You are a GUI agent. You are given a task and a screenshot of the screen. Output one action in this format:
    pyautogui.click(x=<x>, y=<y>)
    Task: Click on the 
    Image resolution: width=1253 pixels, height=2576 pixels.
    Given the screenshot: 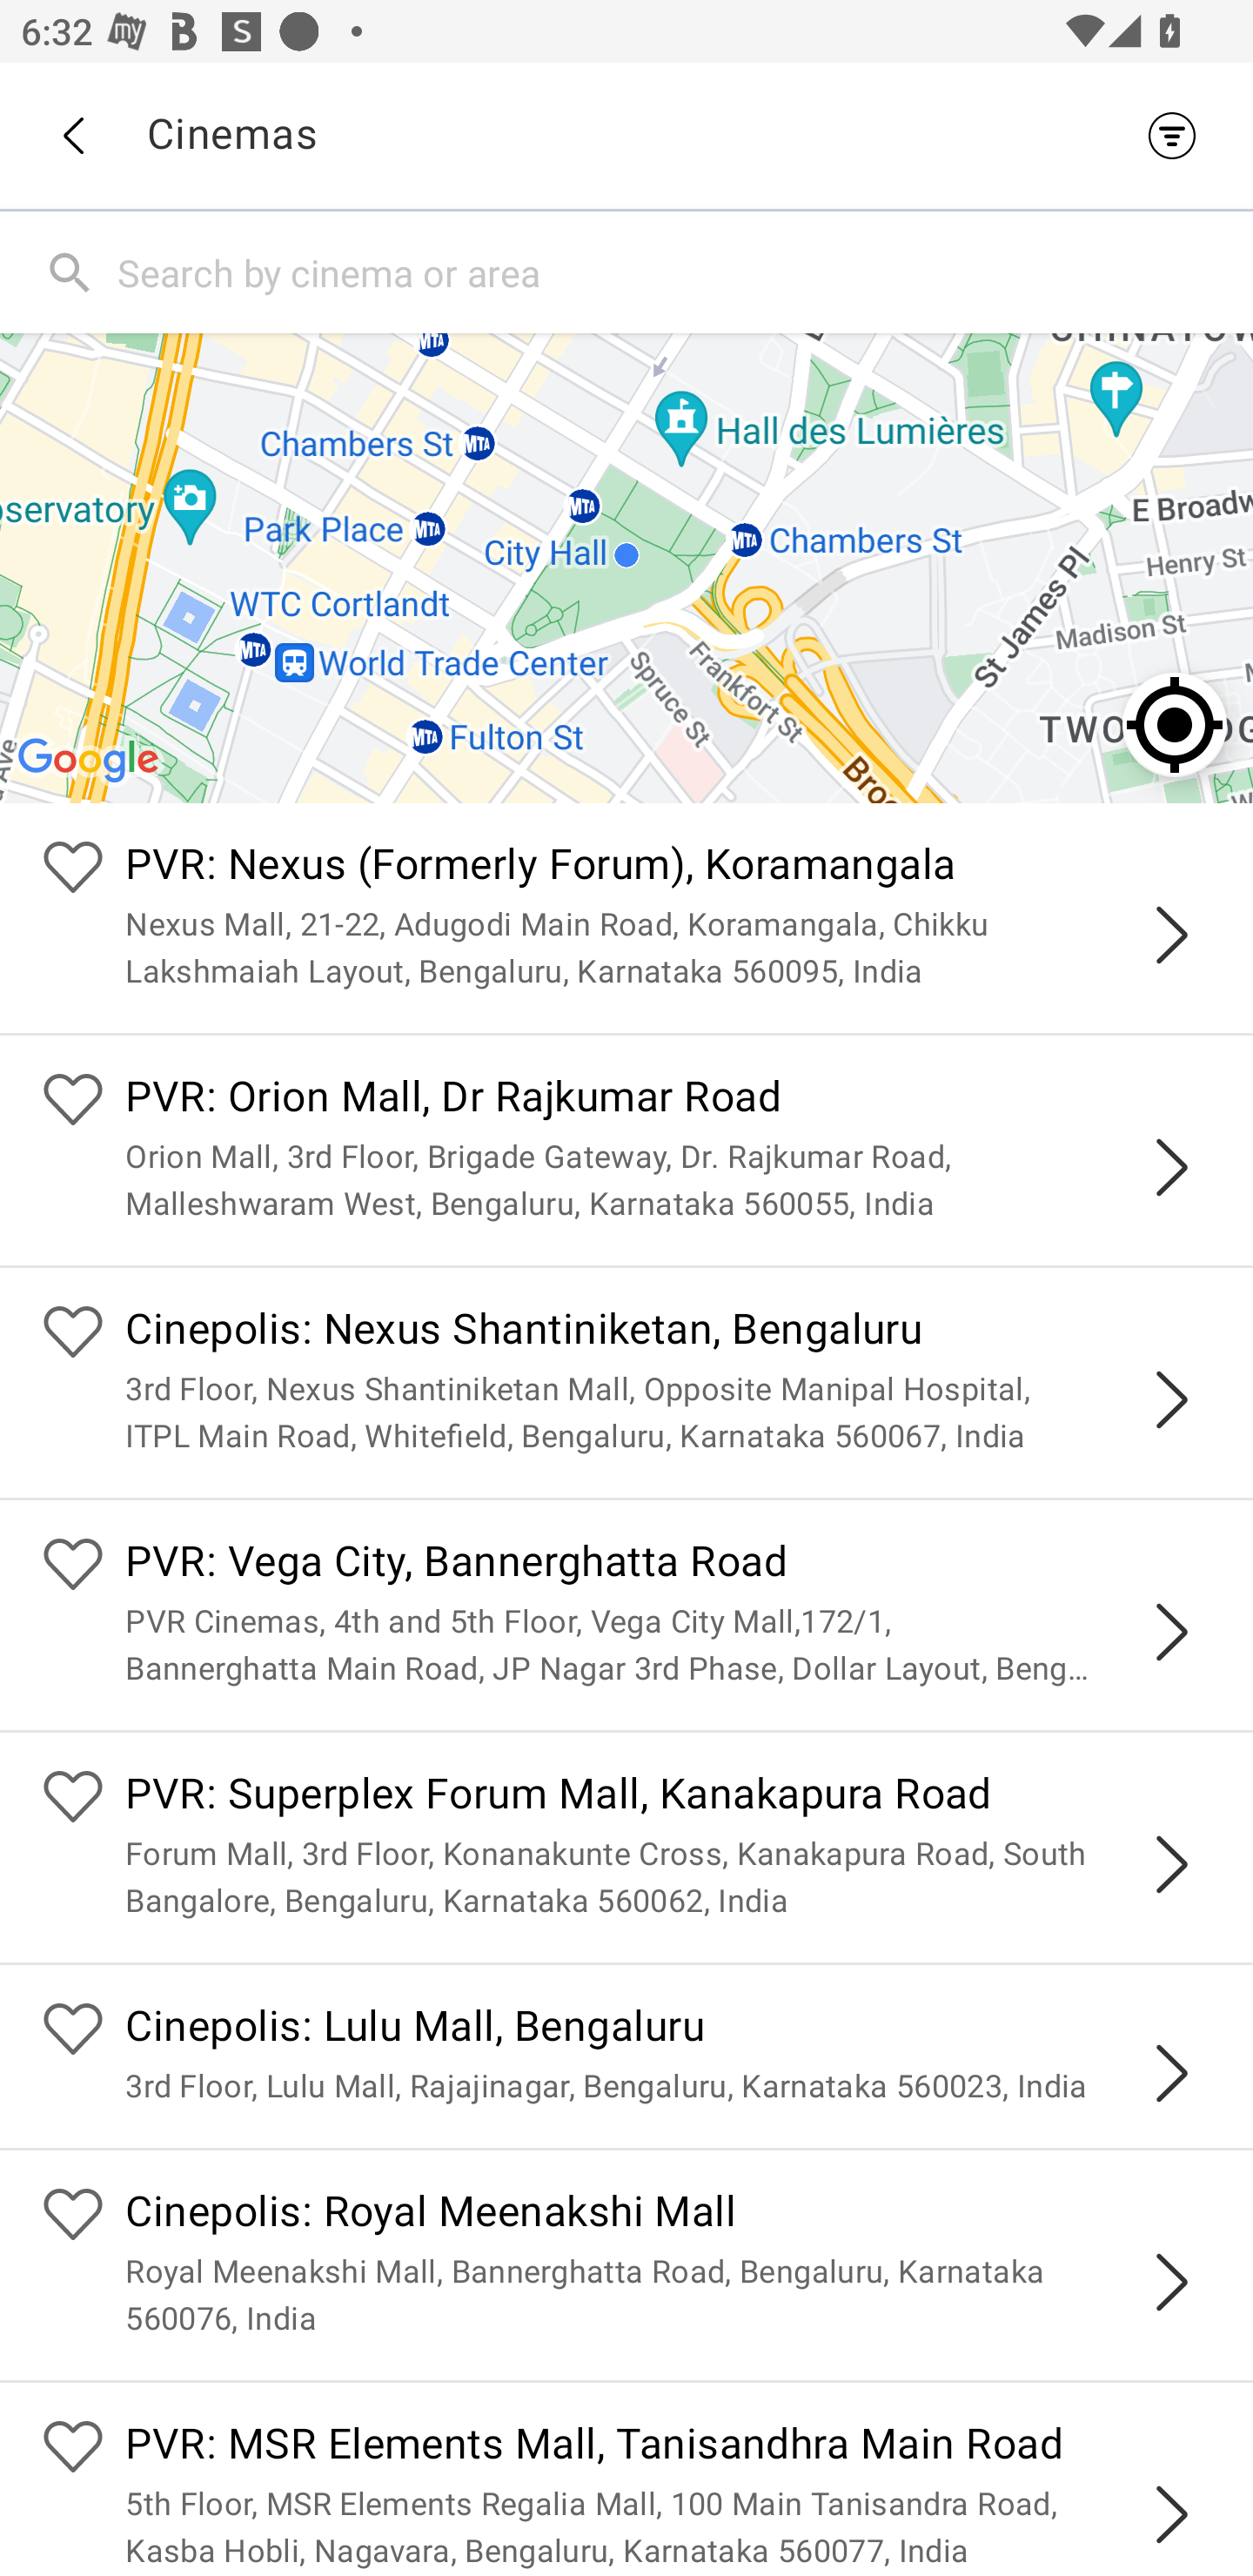 What is the action you would take?
    pyautogui.click(x=1171, y=2073)
    